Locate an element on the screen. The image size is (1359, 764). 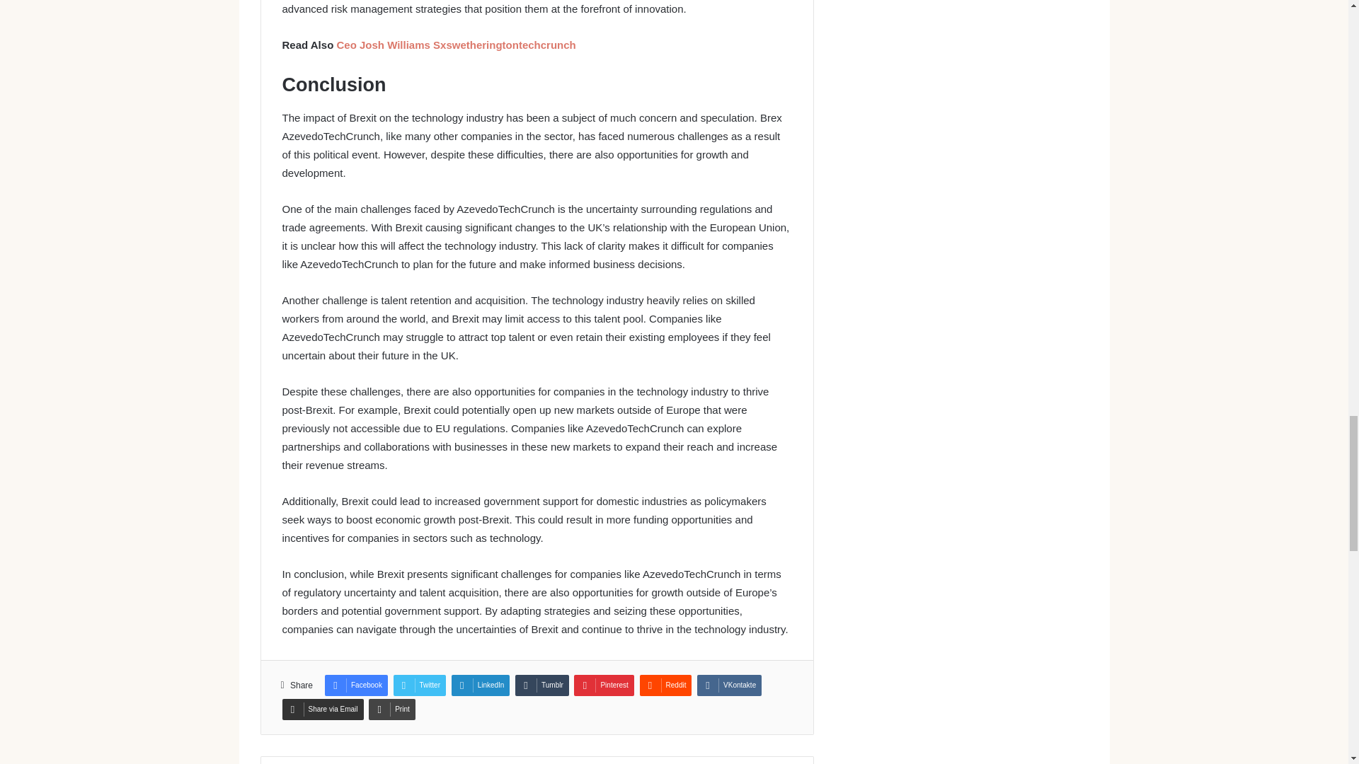
VKontakte is located at coordinates (729, 685).